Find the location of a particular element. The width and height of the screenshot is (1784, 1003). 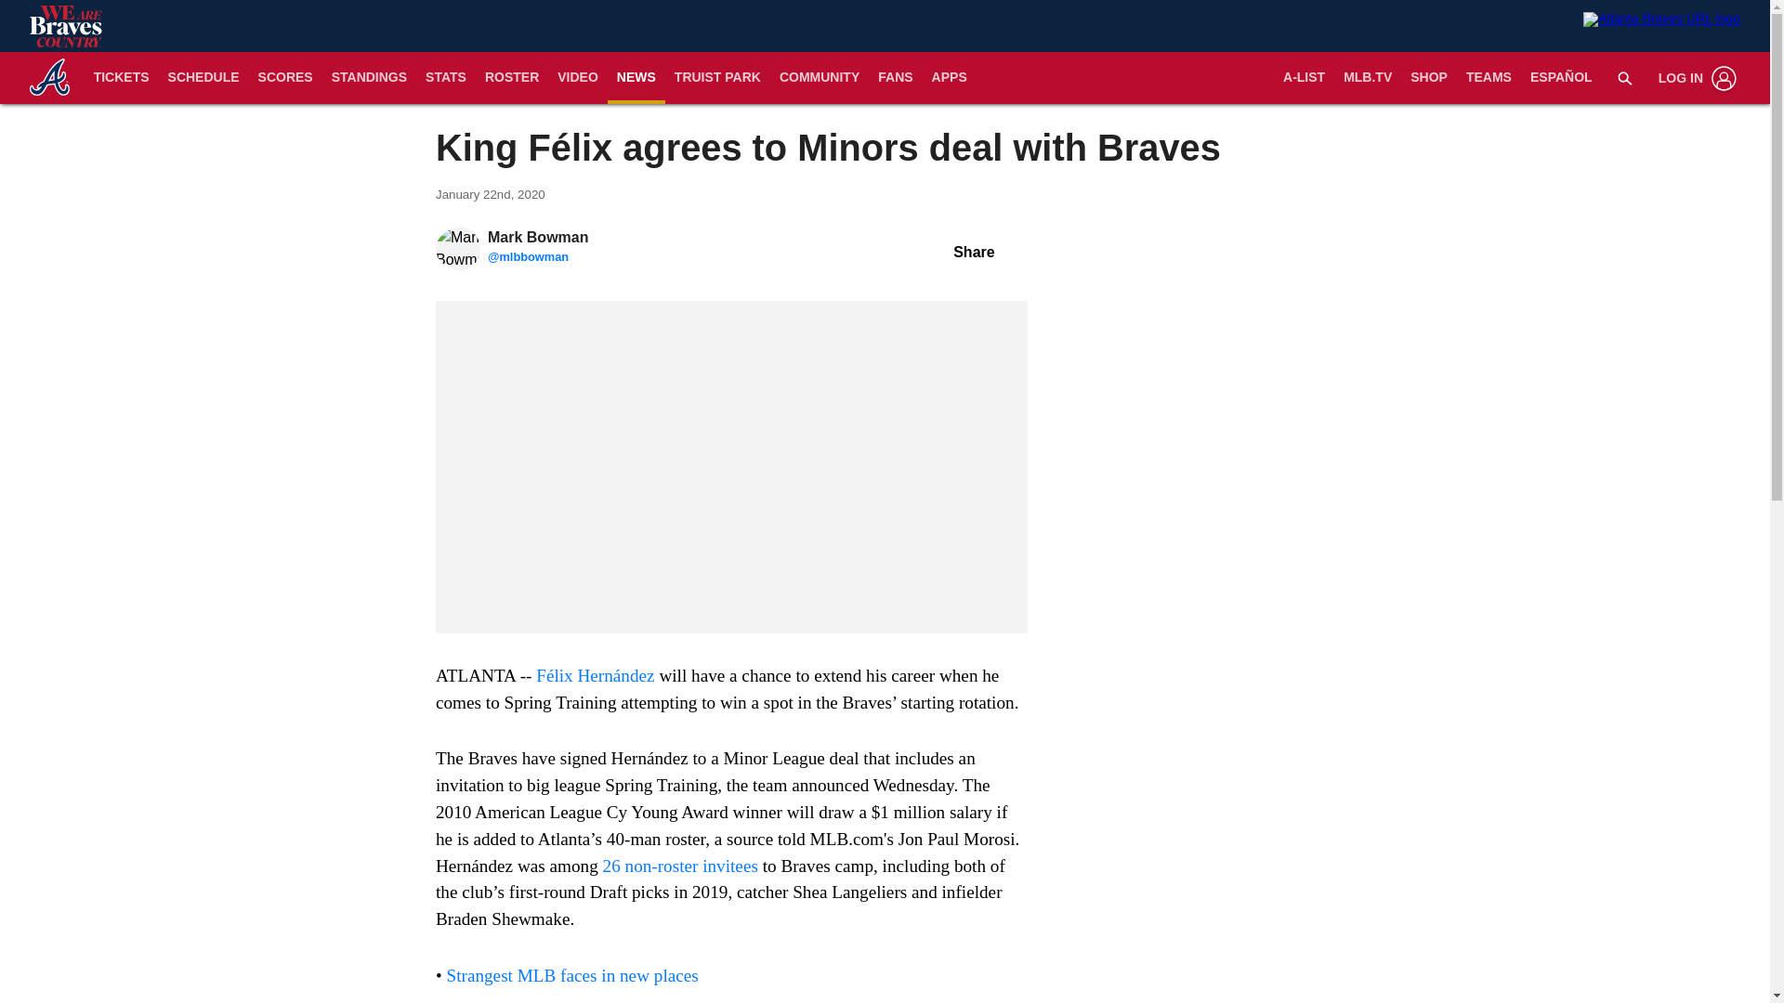

SCHEDULE is located at coordinates (203, 78).